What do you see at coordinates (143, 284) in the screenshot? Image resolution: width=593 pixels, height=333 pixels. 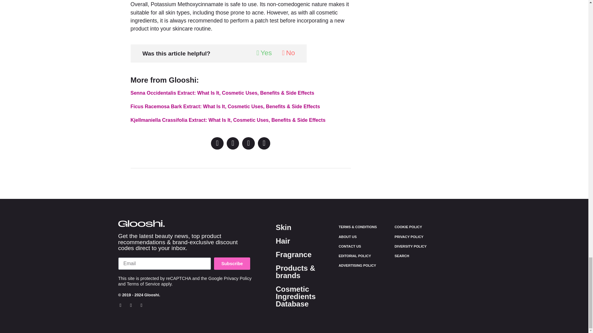 I see `Terms of Service` at bounding box center [143, 284].